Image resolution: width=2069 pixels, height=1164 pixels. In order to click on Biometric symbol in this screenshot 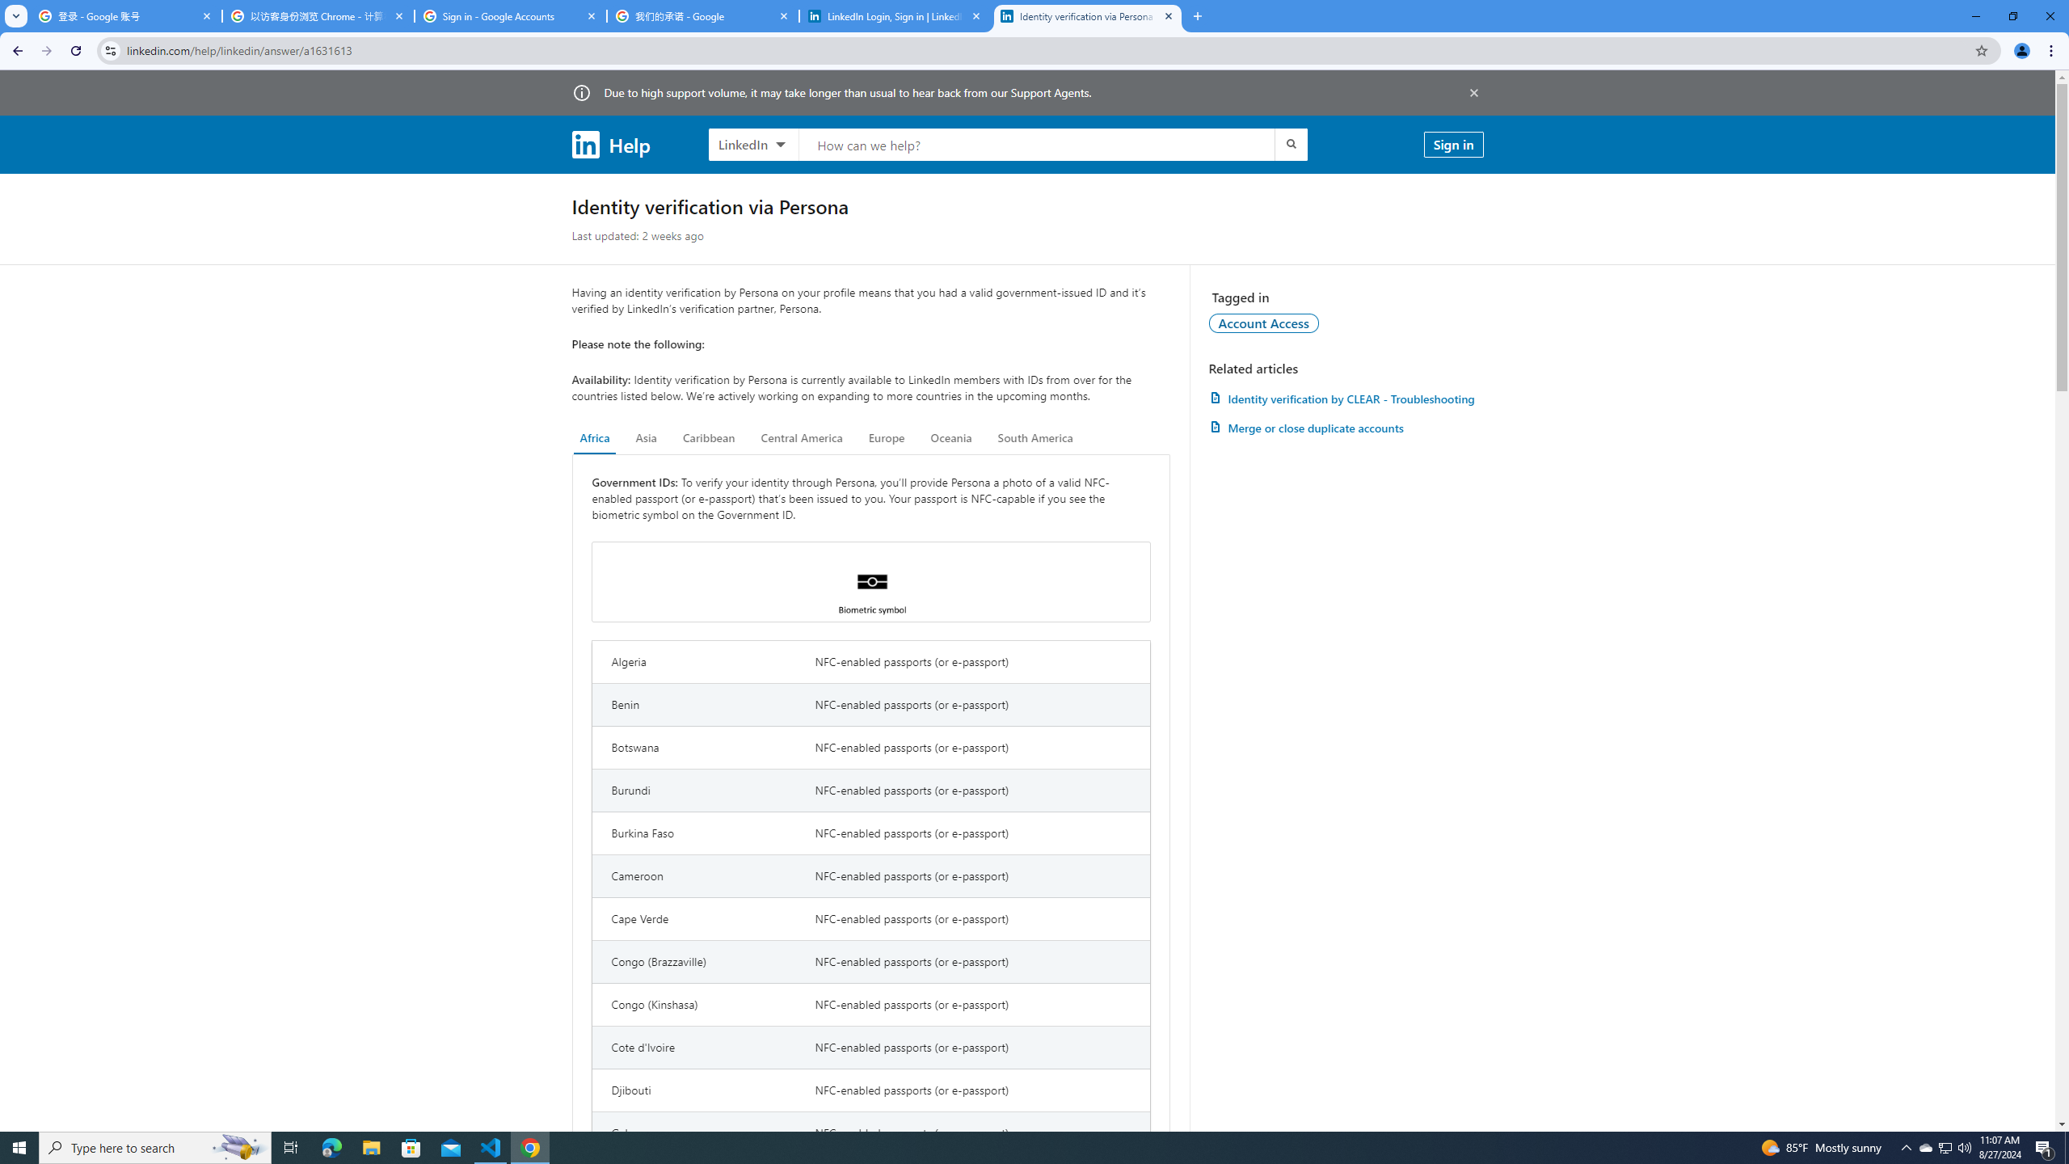, I will do `click(871, 582)`.